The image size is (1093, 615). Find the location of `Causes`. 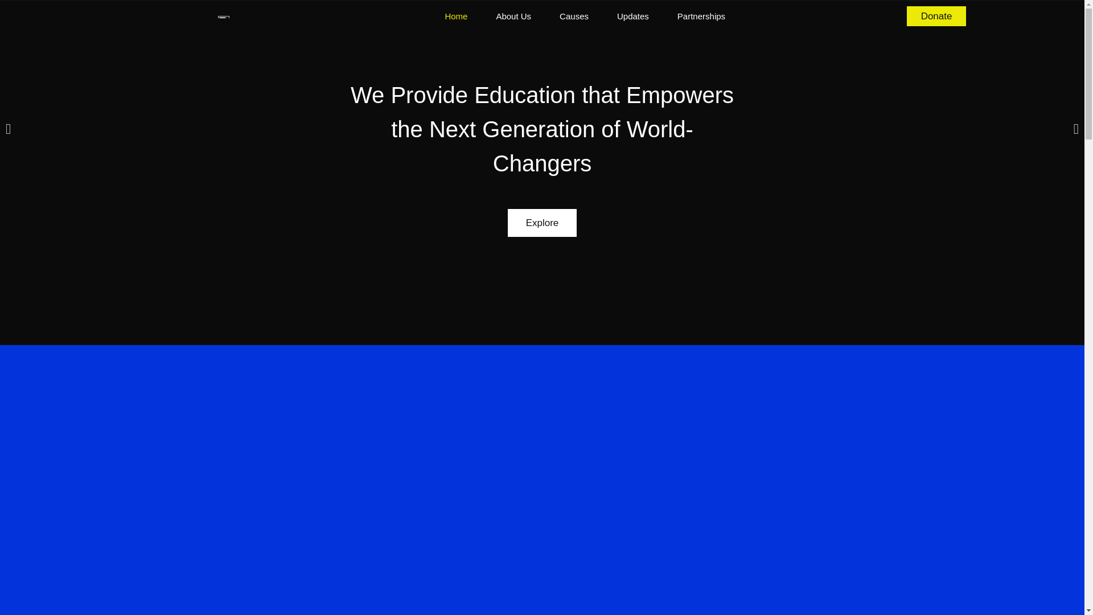

Causes is located at coordinates (574, 16).